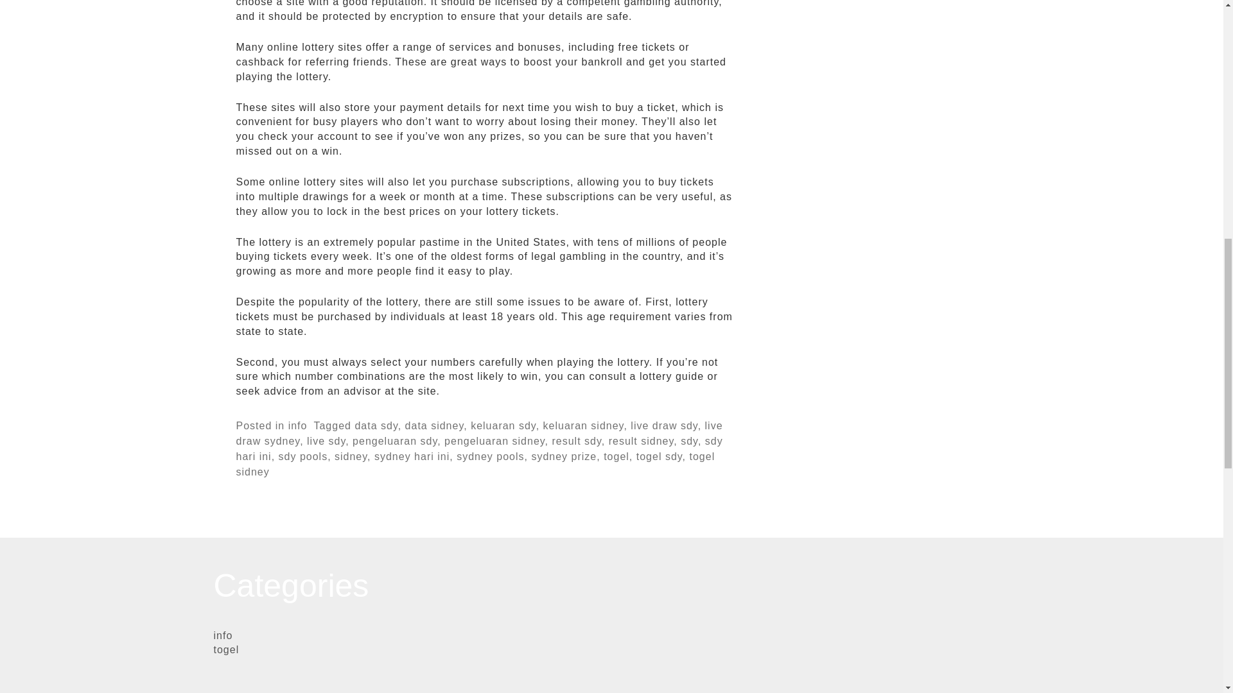 Image resolution: width=1233 pixels, height=693 pixels. What do you see at coordinates (503, 425) in the screenshot?
I see `keluaran sdy` at bounding box center [503, 425].